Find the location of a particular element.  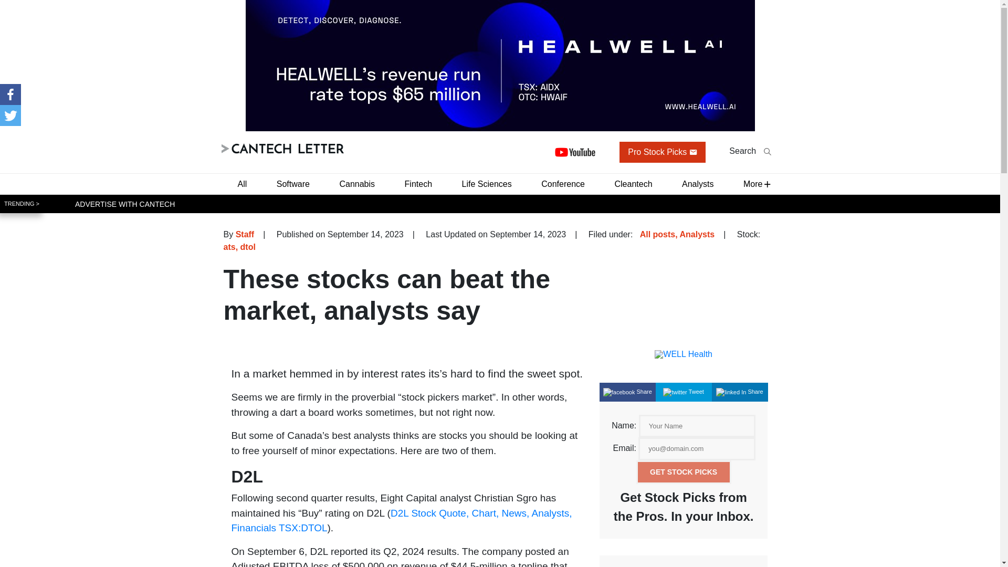

Cleantech is located at coordinates (633, 184).